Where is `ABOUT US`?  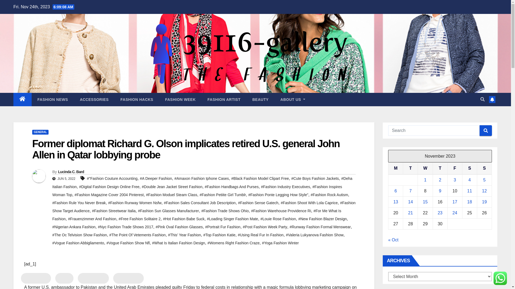
ABOUT US is located at coordinates (293, 100).